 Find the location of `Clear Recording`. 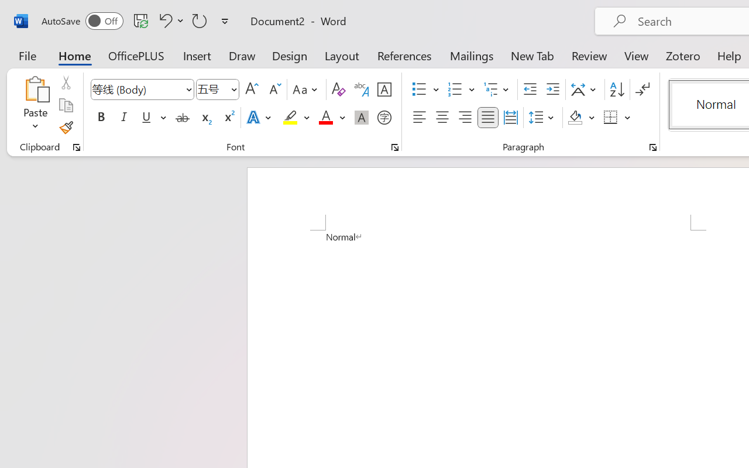

Clear Recording is located at coordinates (241, 67).